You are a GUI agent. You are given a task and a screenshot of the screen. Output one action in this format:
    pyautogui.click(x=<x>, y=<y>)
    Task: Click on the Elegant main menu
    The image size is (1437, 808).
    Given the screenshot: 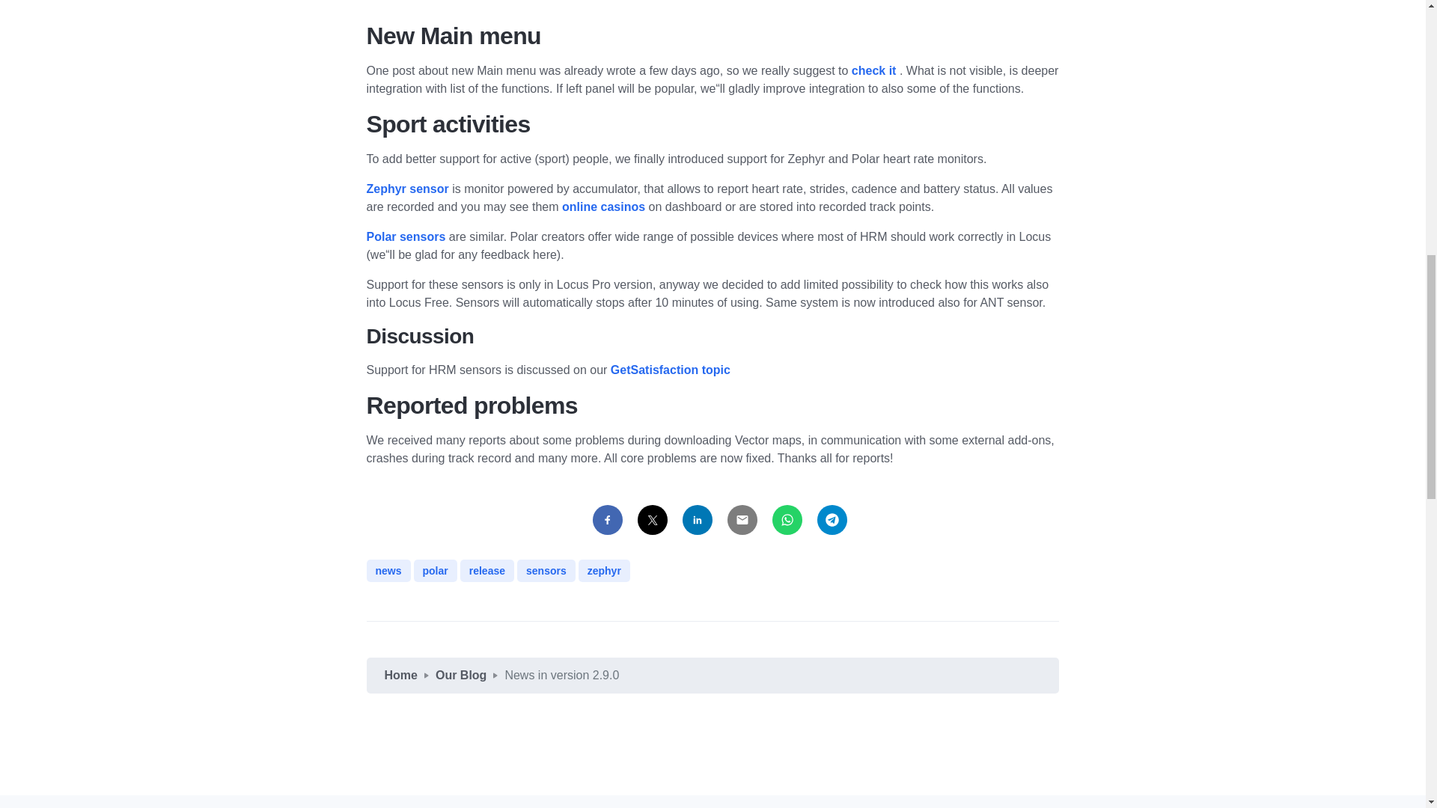 What is the action you would take?
    pyautogui.click(x=876, y=70)
    